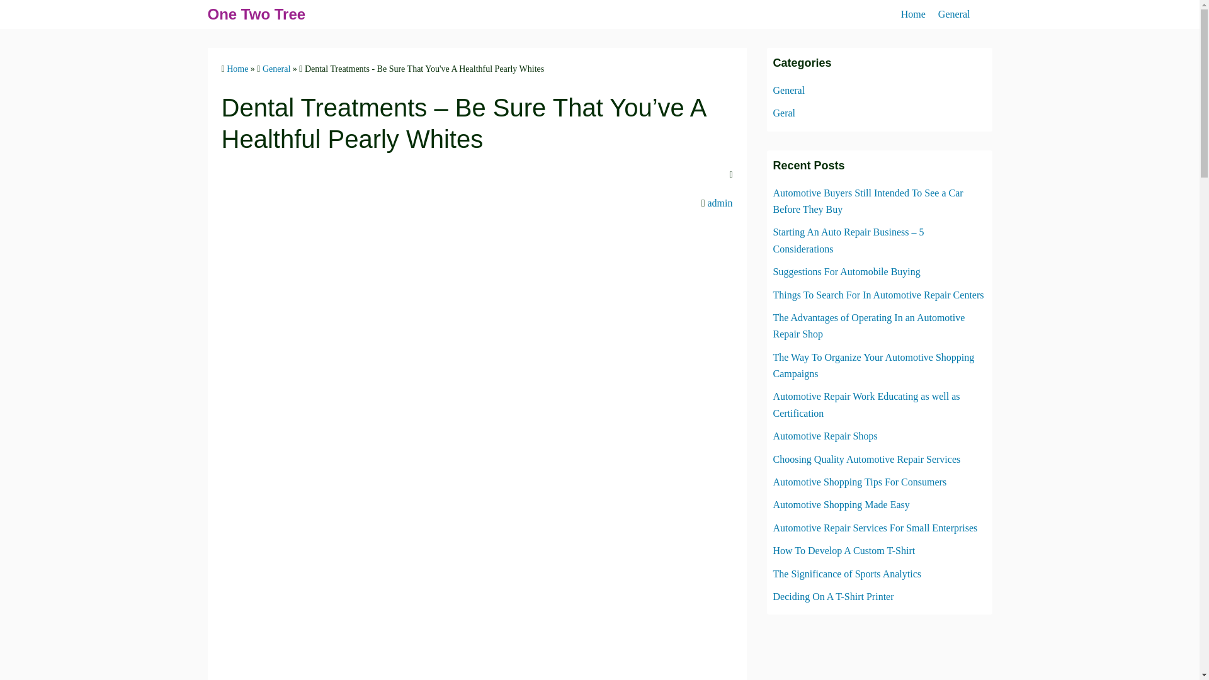 The height and width of the screenshot is (680, 1209). Describe the element at coordinates (874, 365) in the screenshot. I see `The Way To Organize Your Automotive Shopping Campaigns` at that location.